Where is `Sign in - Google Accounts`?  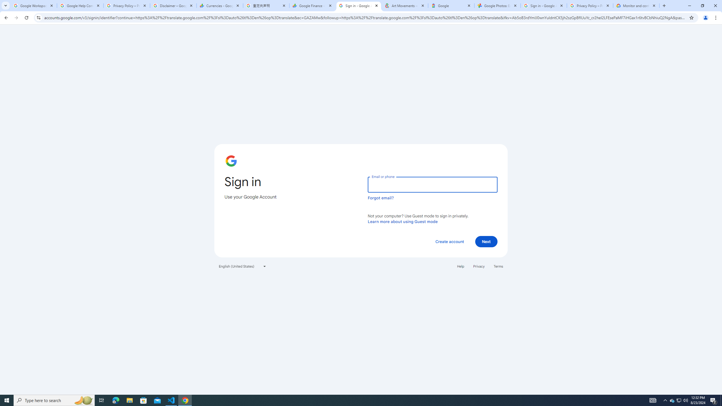 Sign in - Google Accounts is located at coordinates (358, 6).